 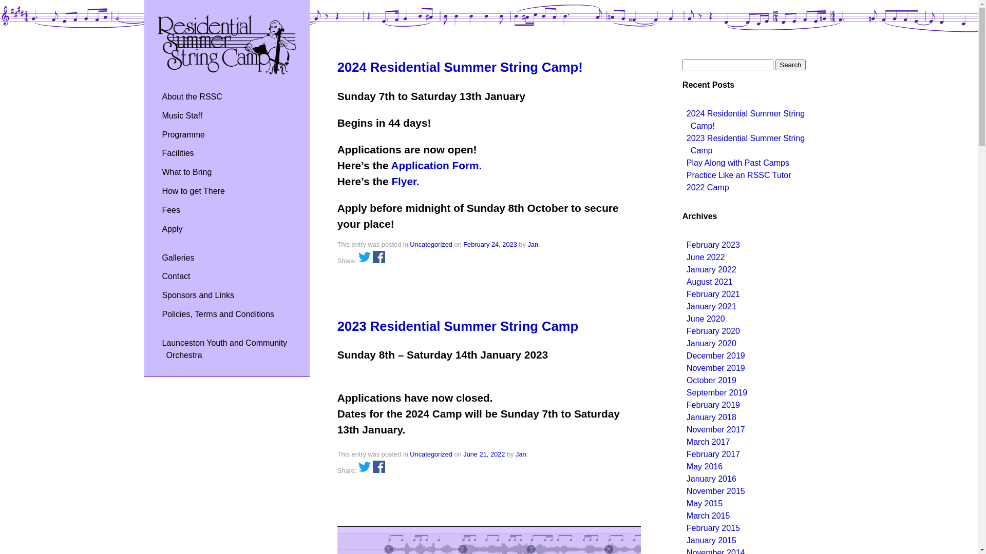 What do you see at coordinates (712, 270) in the screenshot?
I see `January 2022` at bounding box center [712, 270].